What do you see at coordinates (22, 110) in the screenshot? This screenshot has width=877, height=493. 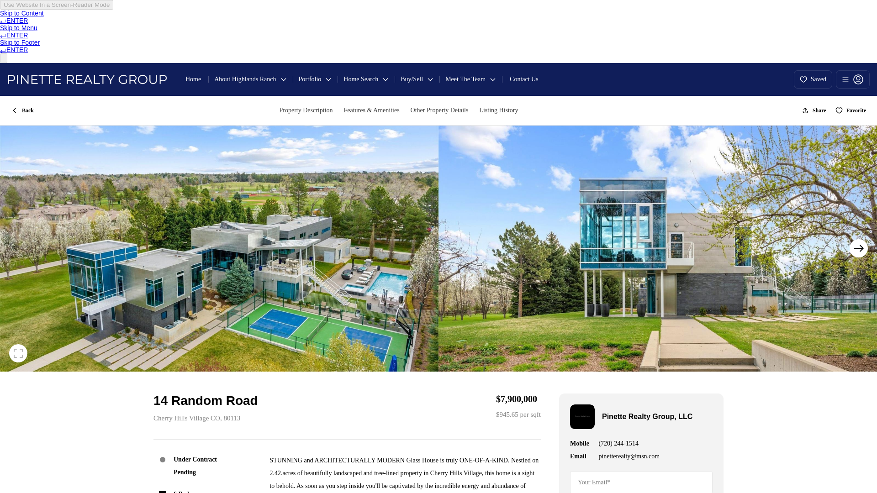 I see `Back` at bounding box center [22, 110].